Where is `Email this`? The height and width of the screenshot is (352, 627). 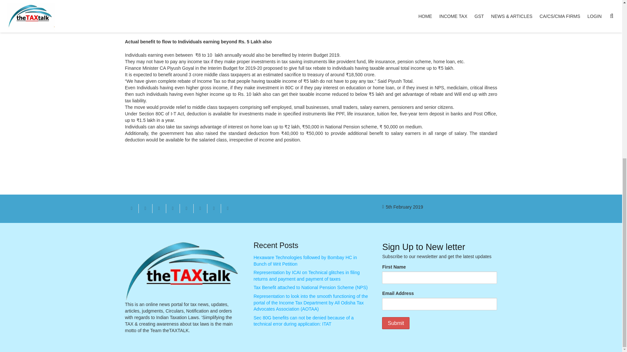 Email this is located at coordinates (132, 209).